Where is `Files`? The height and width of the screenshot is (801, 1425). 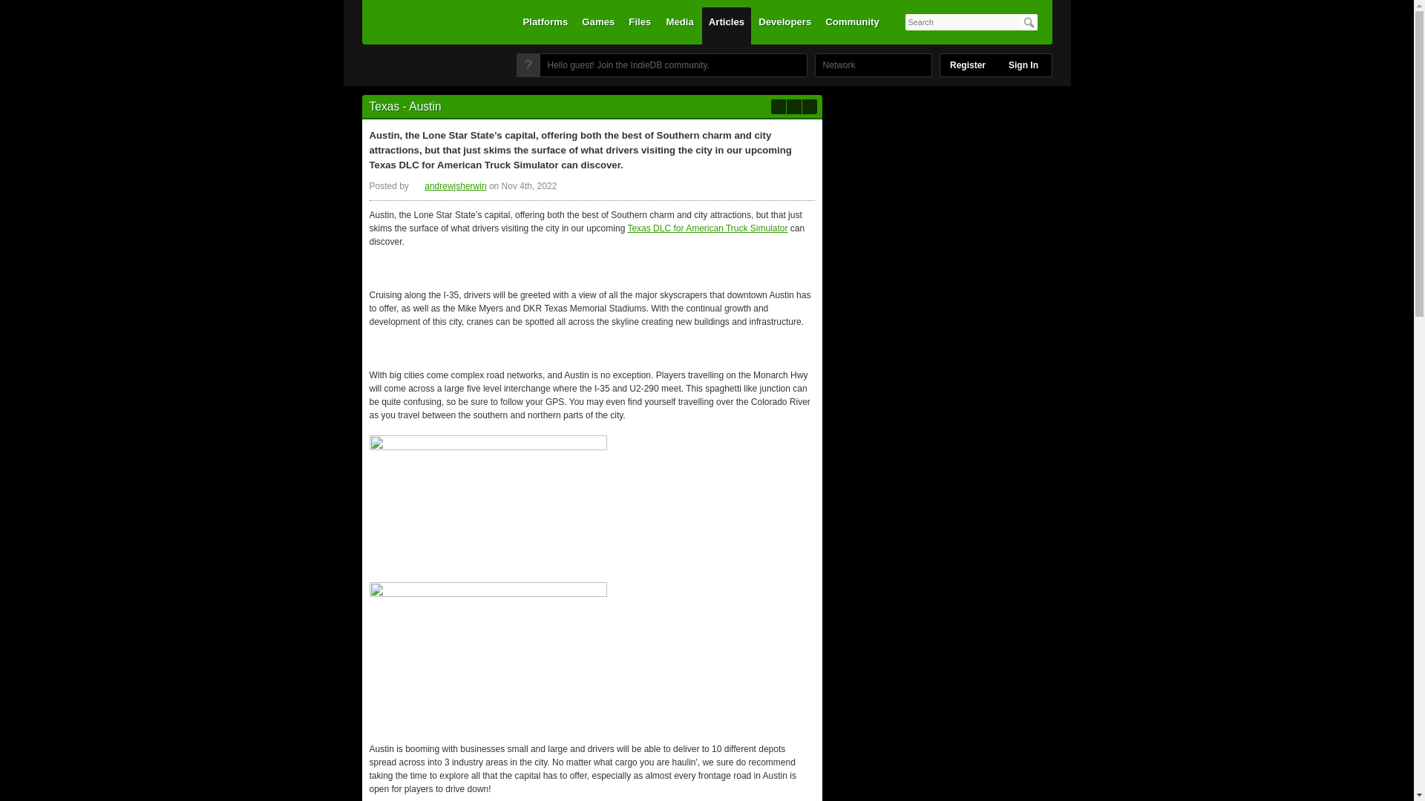
Files is located at coordinates (639, 25).